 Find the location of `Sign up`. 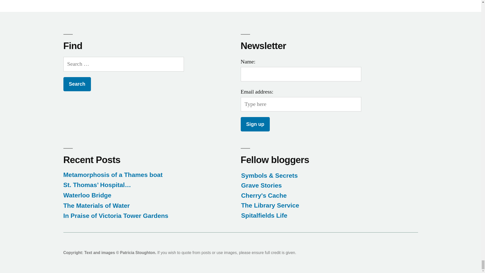

Sign up is located at coordinates (255, 124).